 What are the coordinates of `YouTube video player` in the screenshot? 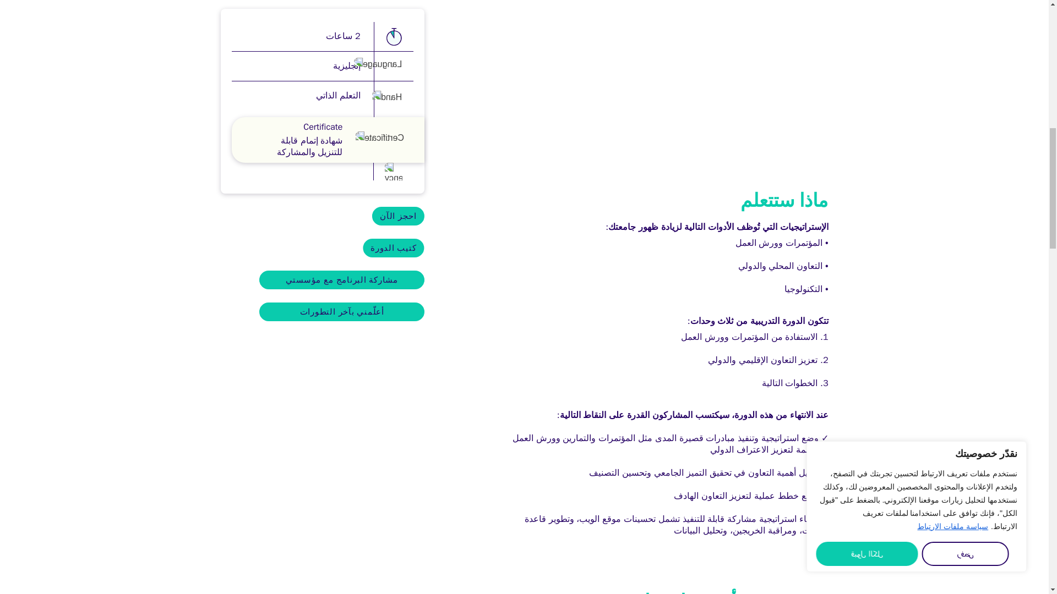 It's located at (674, 74).